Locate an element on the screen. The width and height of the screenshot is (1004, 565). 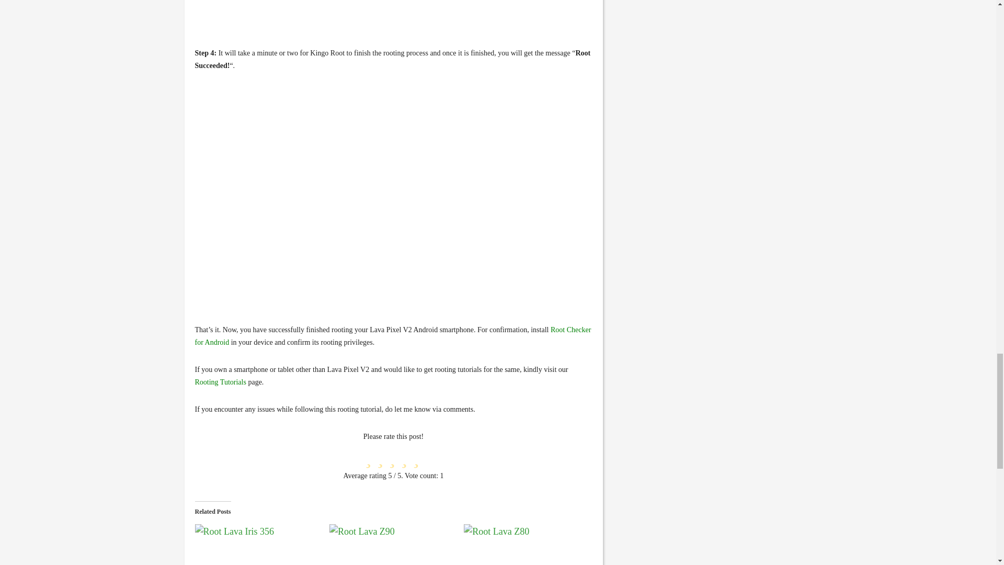
How To Root Lava Iris 356 Smartphone Without PC is located at coordinates (256, 545).